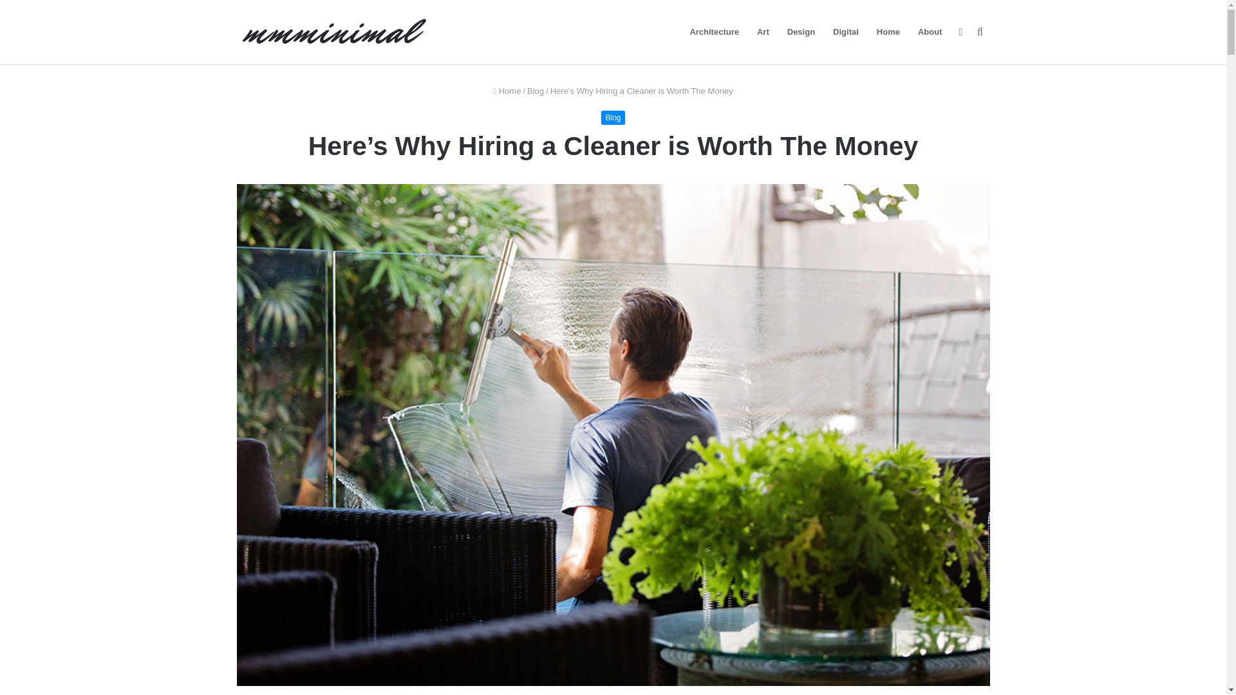 The height and width of the screenshot is (695, 1236). What do you see at coordinates (612, 117) in the screenshot?
I see `Blog` at bounding box center [612, 117].